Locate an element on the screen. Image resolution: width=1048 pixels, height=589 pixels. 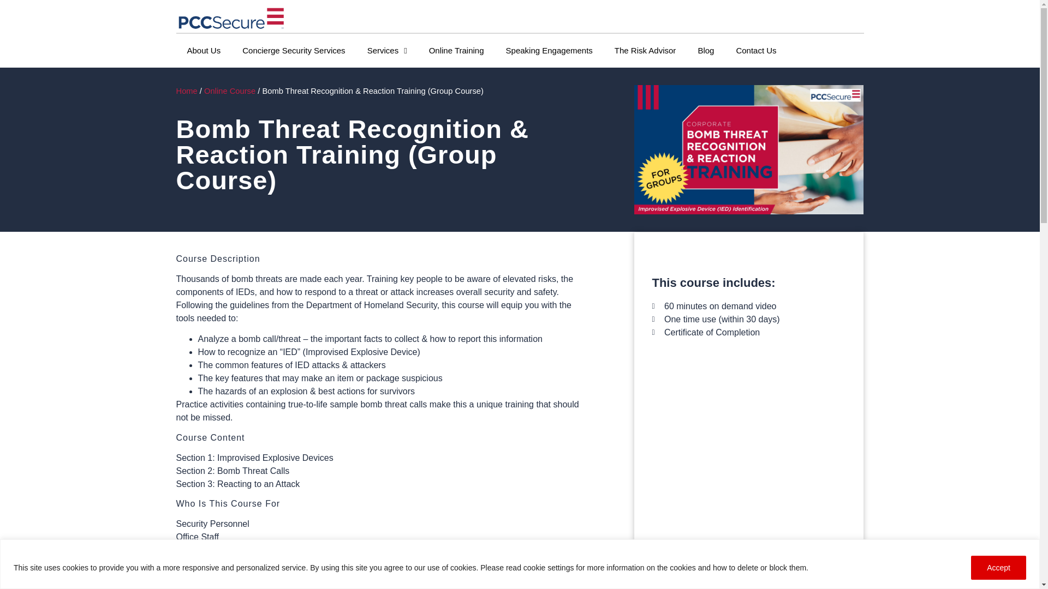
The Risk Advisor is located at coordinates (645, 50).